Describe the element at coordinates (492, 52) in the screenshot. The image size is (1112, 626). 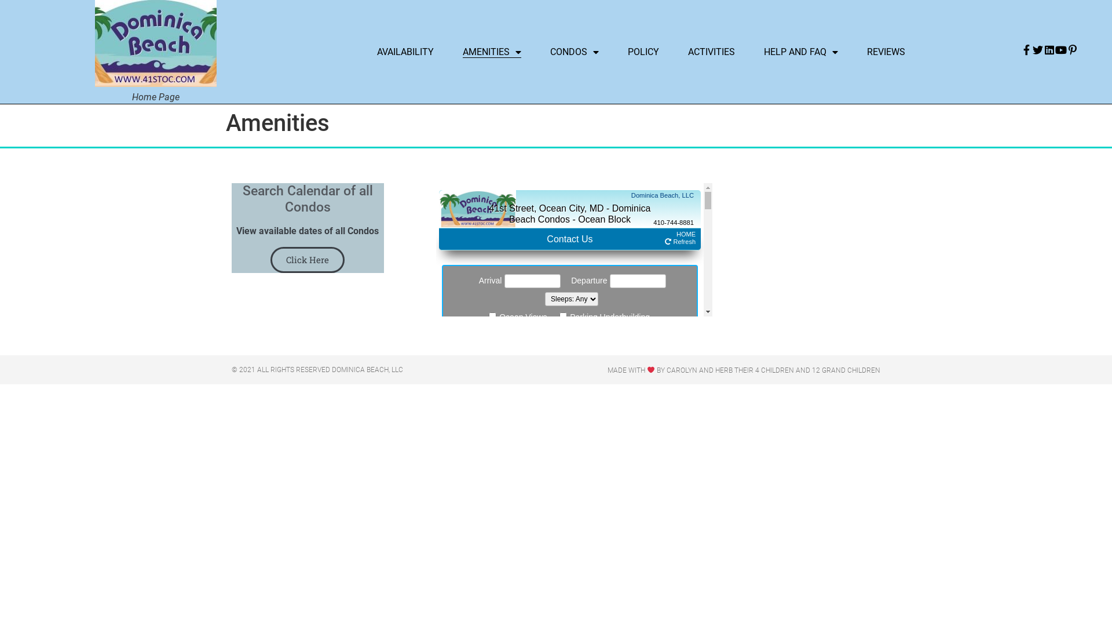
I see `AMENITIES` at that location.